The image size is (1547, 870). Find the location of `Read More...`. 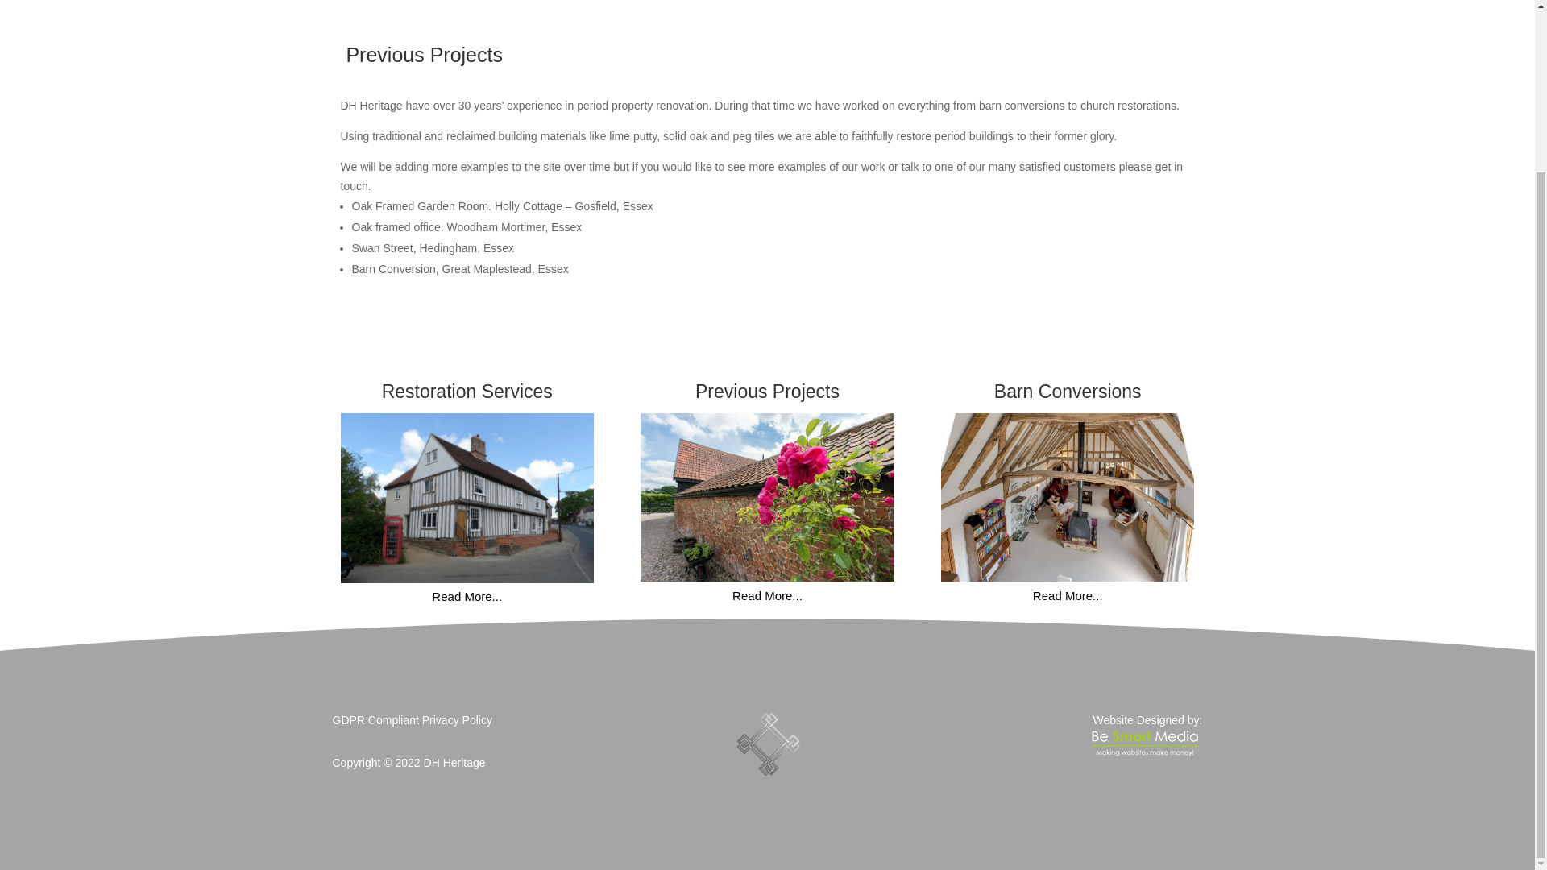

Read More... is located at coordinates (767, 596).